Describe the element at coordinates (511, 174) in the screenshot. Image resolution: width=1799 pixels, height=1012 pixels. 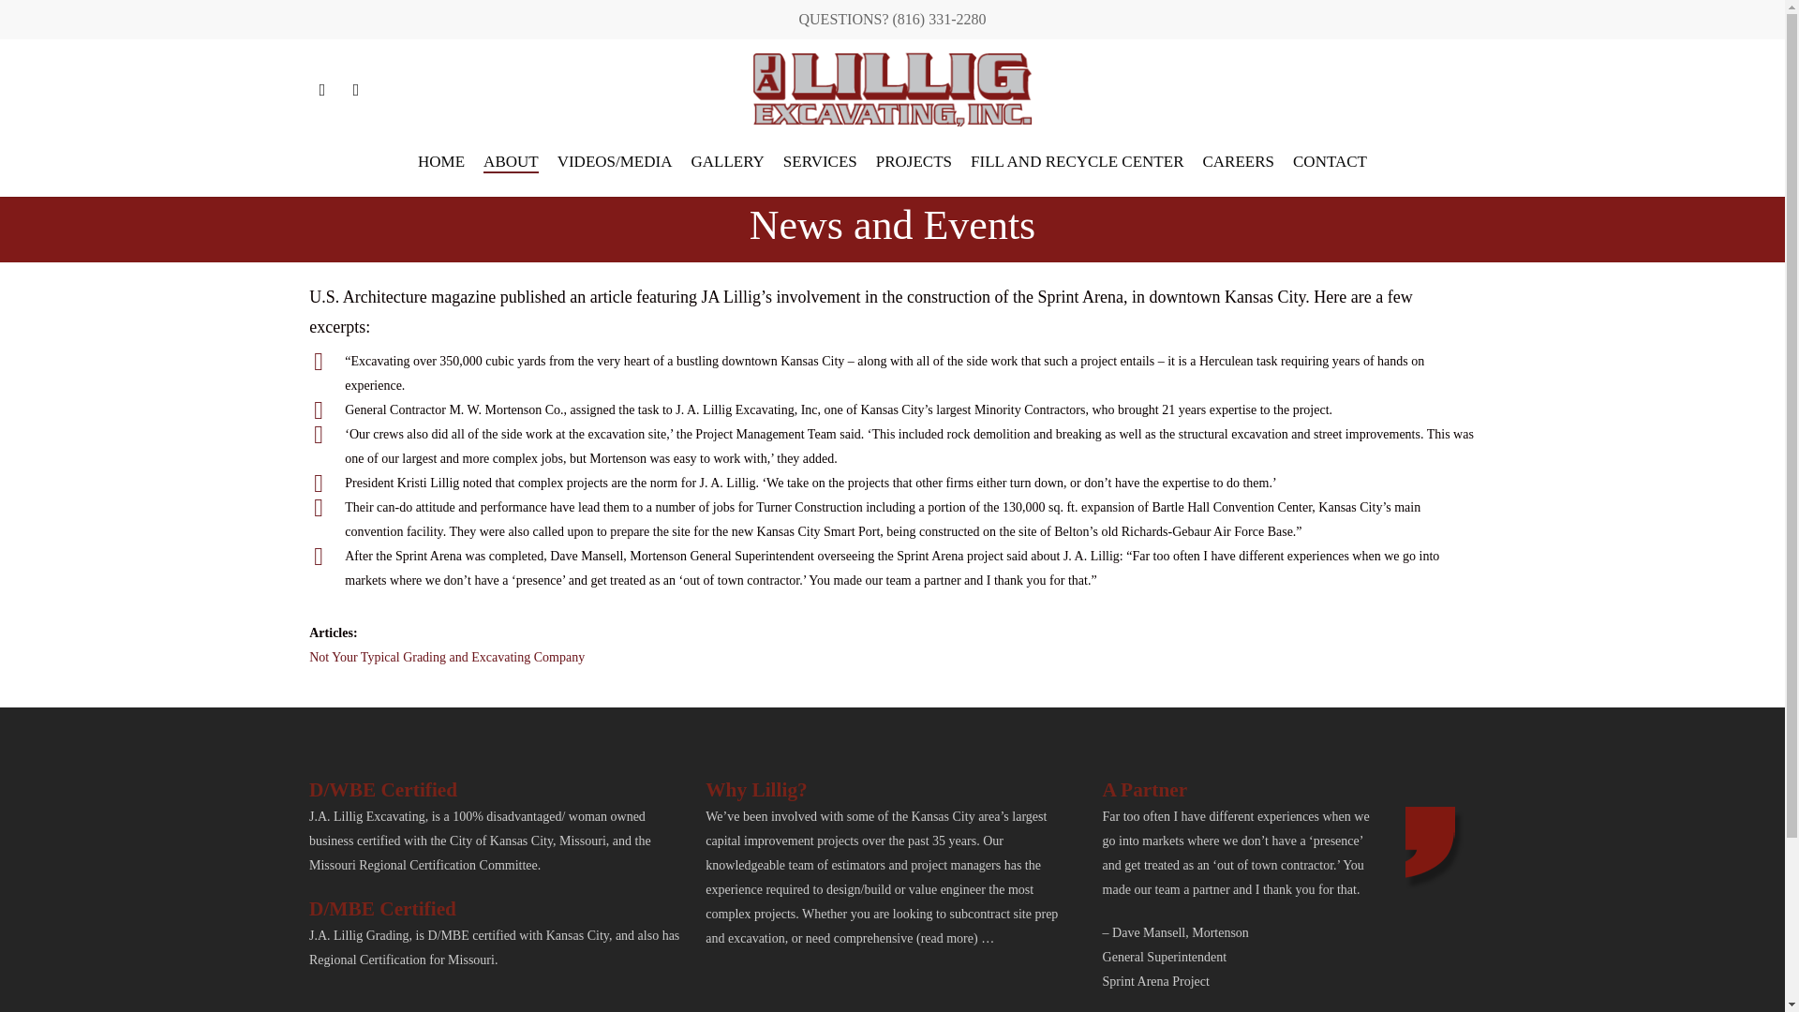
I see `ABOUT` at that location.